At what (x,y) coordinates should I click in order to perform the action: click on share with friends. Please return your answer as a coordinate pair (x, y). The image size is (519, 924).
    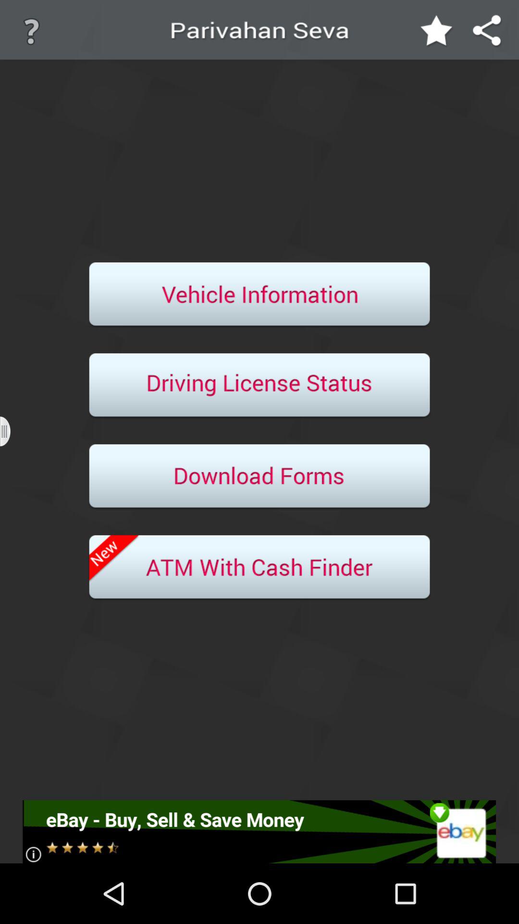
    Looking at the image, I should click on (487, 32).